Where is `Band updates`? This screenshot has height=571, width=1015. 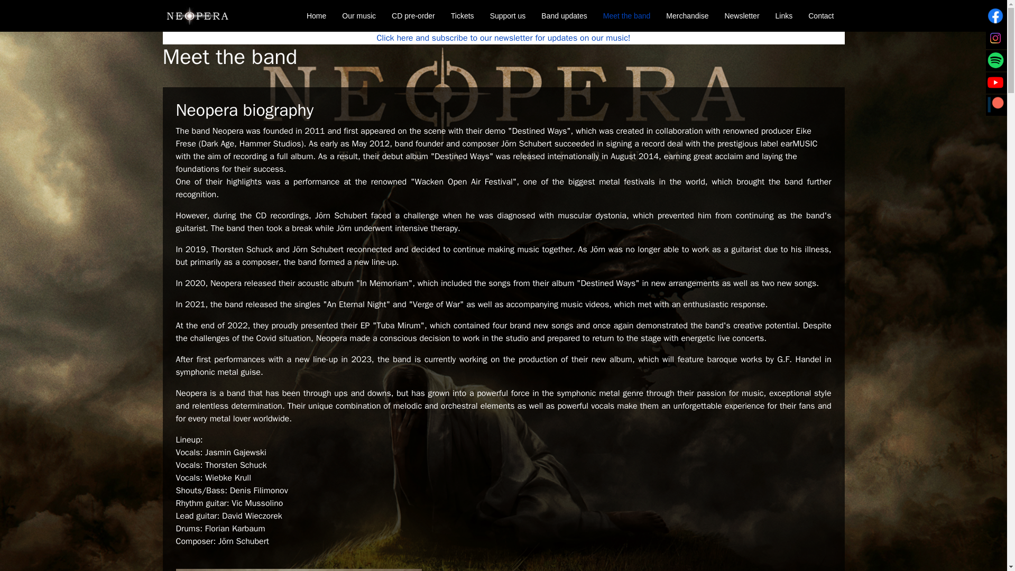
Band updates is located at coordinates (564, 16).